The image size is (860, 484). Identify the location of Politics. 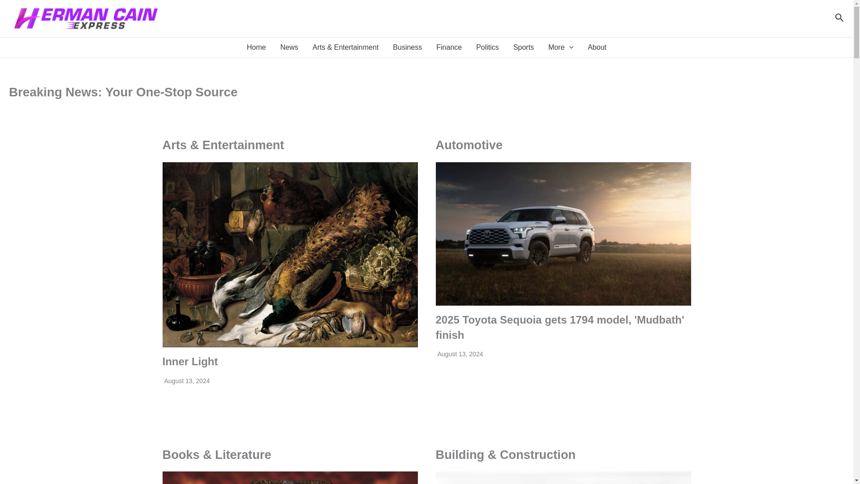
(487, 48).